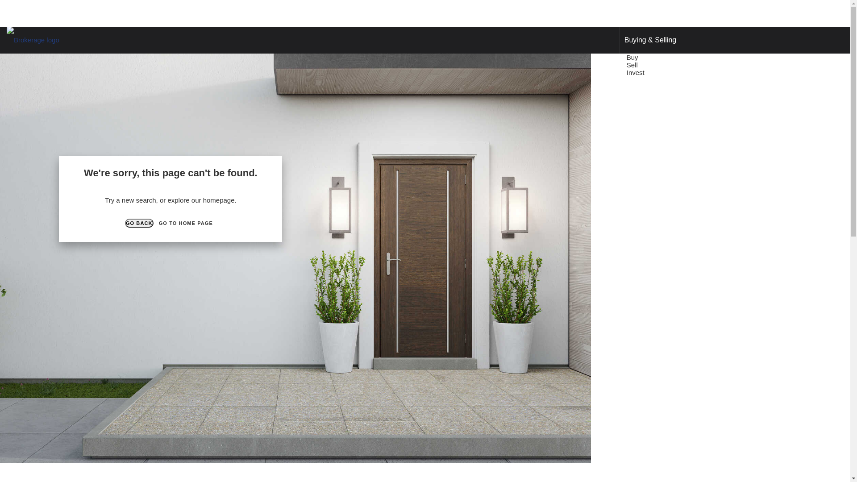 This screenshot has height=482, width=857. Describe the element at coordinates (651, 40) in the screenshot. I see `Buying & Selling` at that location.